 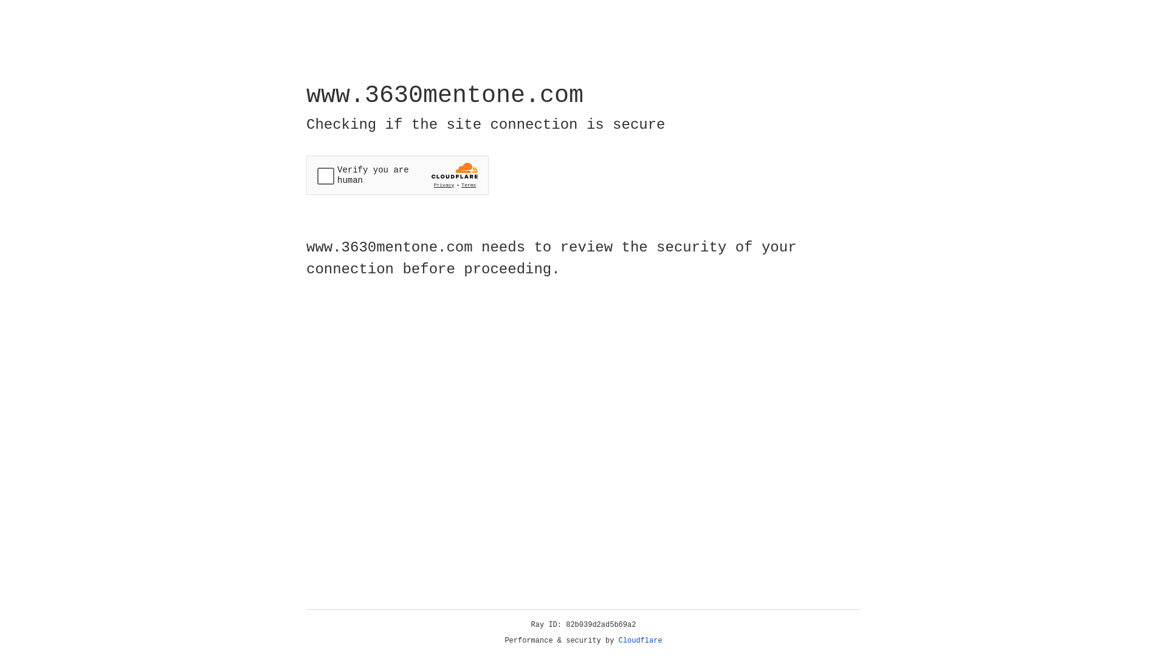 I want to click on Cloudflare, so click(x=641, y=641).